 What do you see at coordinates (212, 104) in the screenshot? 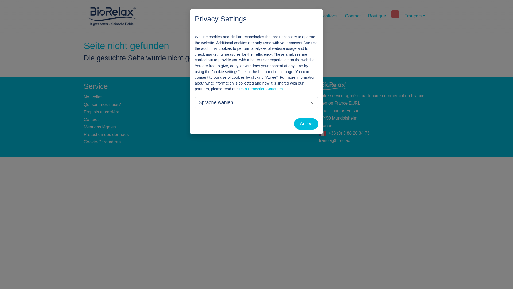
I see `Connexion` at bounding box center [212, 104].